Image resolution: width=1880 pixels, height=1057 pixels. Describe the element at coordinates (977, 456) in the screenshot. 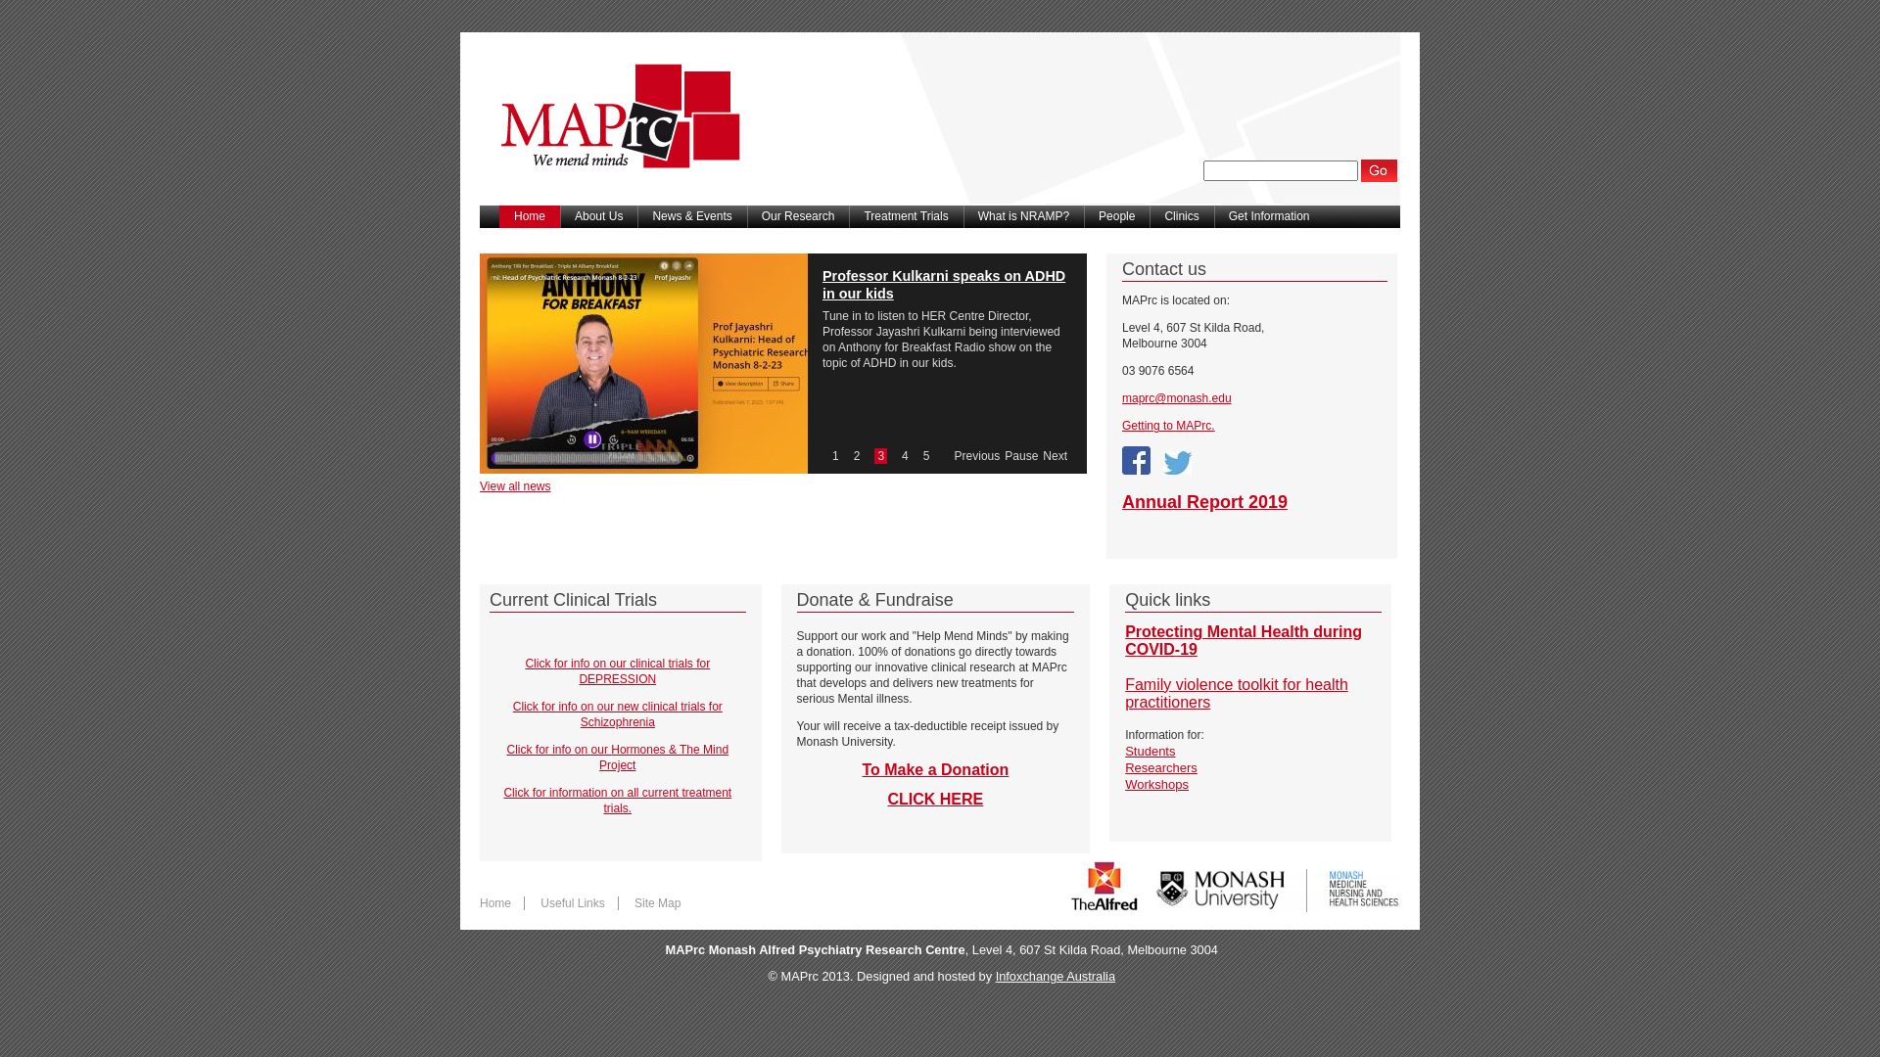

I see `Previous` at that location.